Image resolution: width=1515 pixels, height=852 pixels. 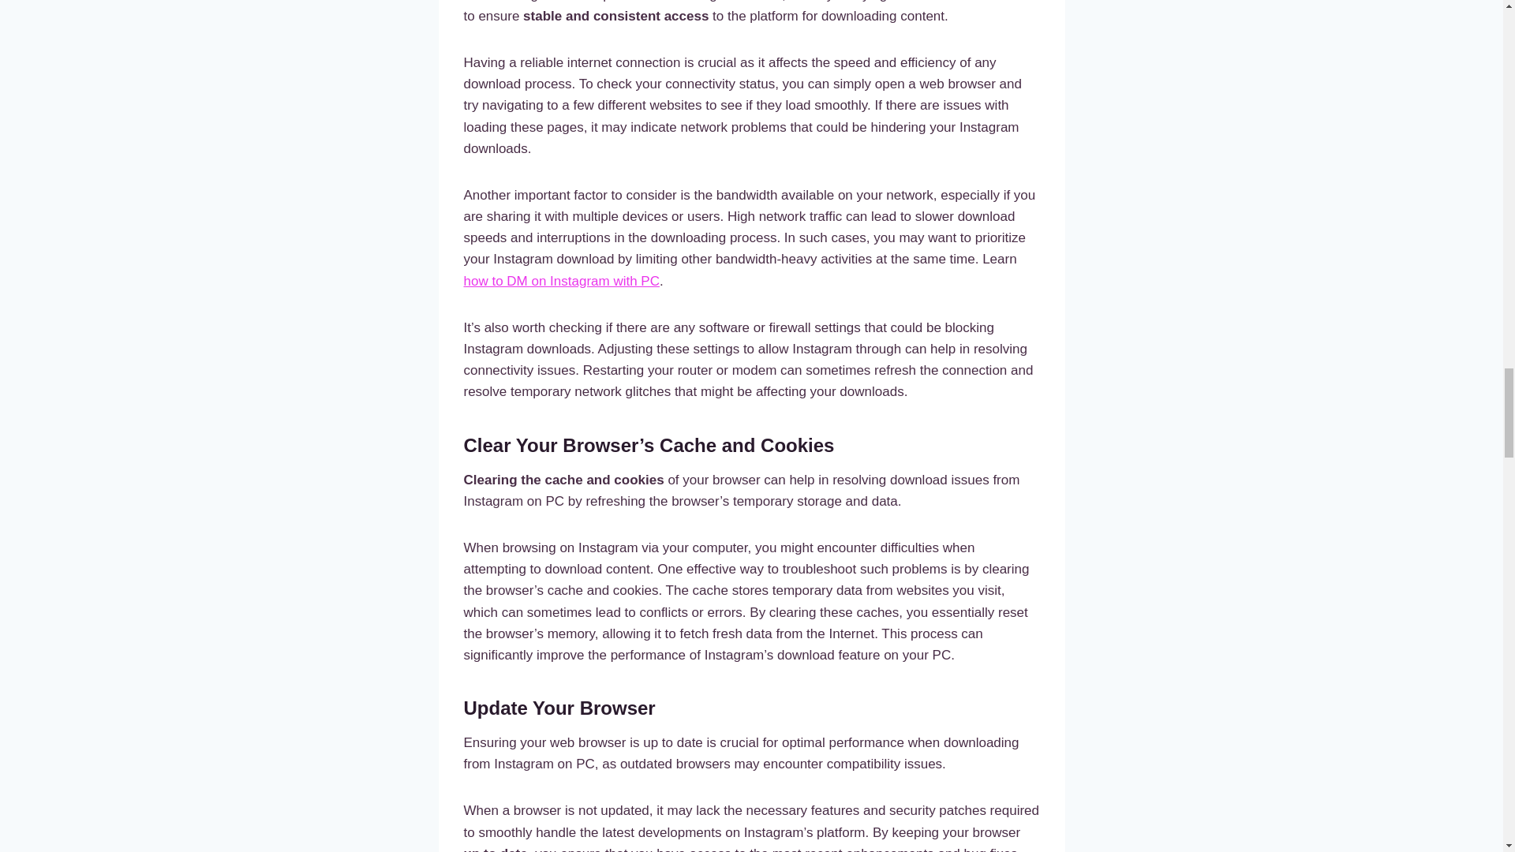 What do you see at coordinates (561, 281) in the screenshot?
I see `how to DM on Instagram with PC` at bounding box center [561, 281].